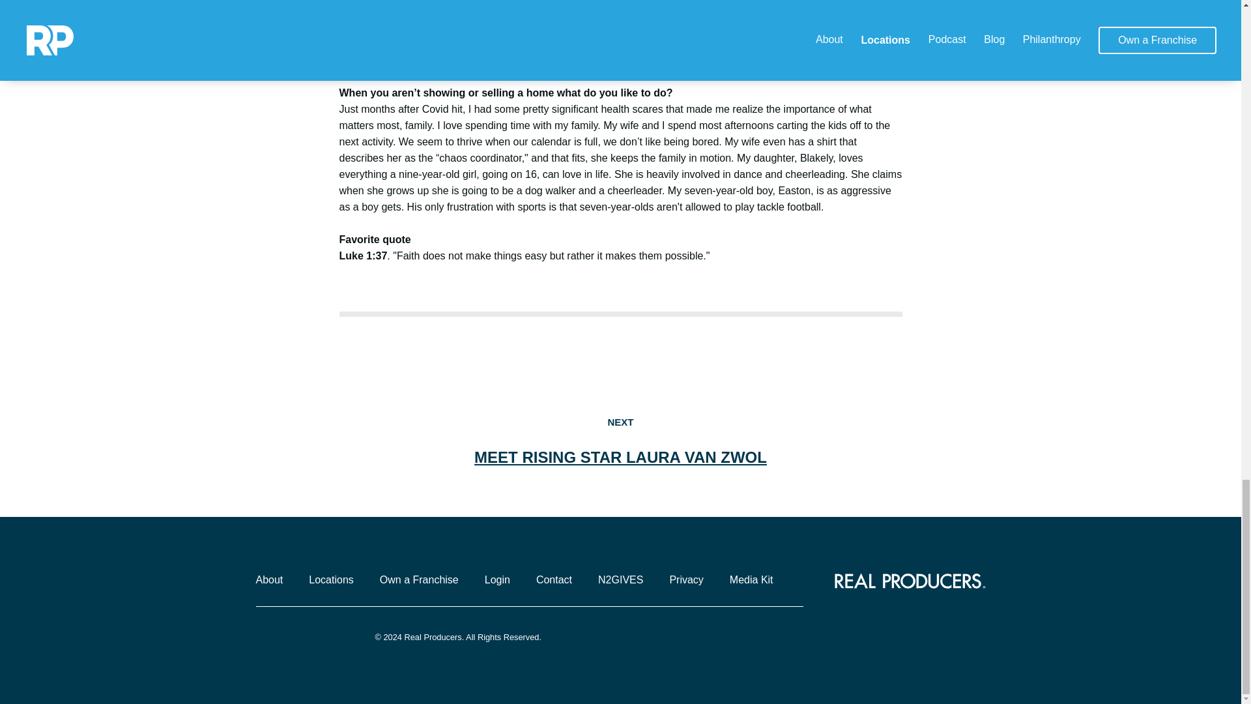 Image resolution: width=1251 pixels, height=704 pixels. Describe the element at coordinates (339, 579) in the screenshot. I see `Locations` at that location.